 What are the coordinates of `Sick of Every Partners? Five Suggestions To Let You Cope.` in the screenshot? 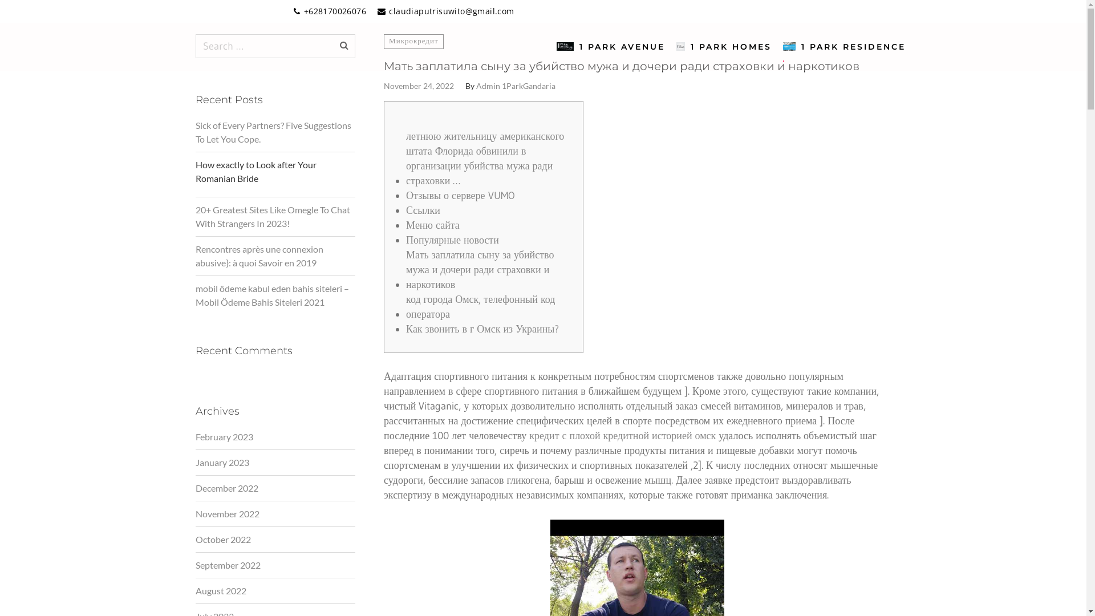 It's located at (275, 132).